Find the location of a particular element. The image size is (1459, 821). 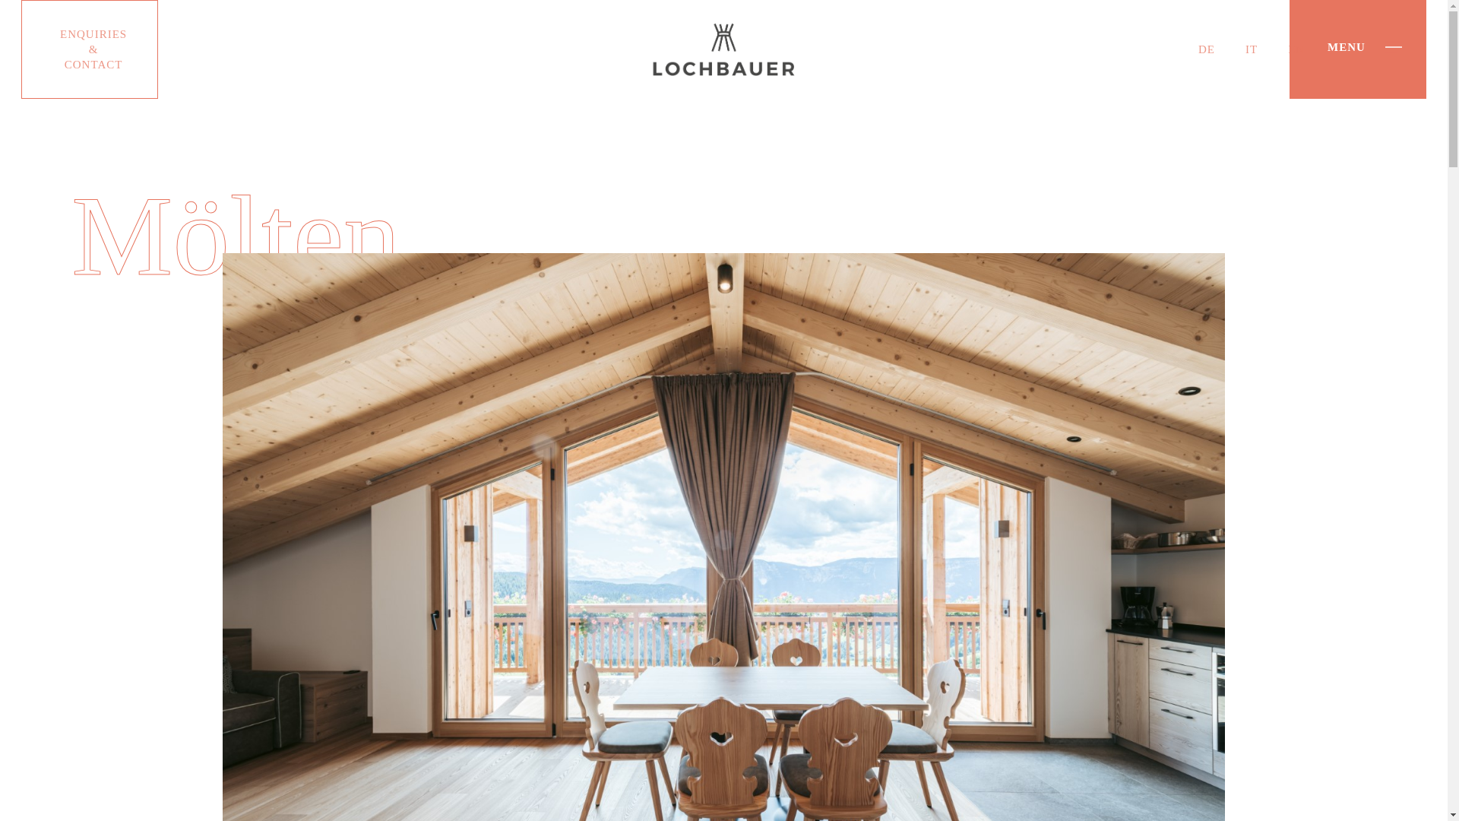

Menu is located at coordinates (1394, 47).